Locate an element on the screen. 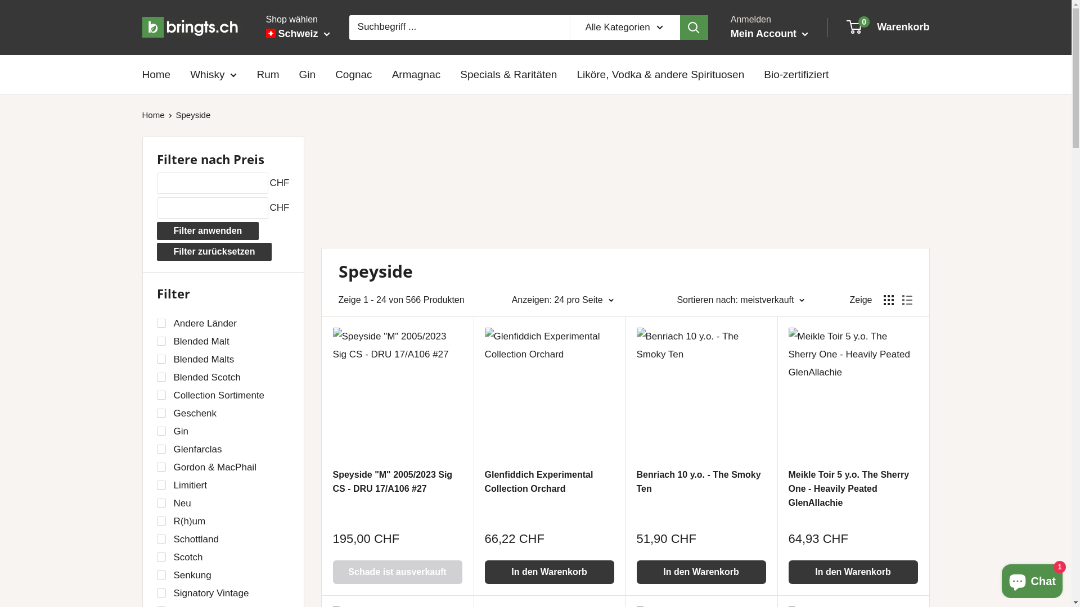  Whisky is located at coordinates (214, 75).